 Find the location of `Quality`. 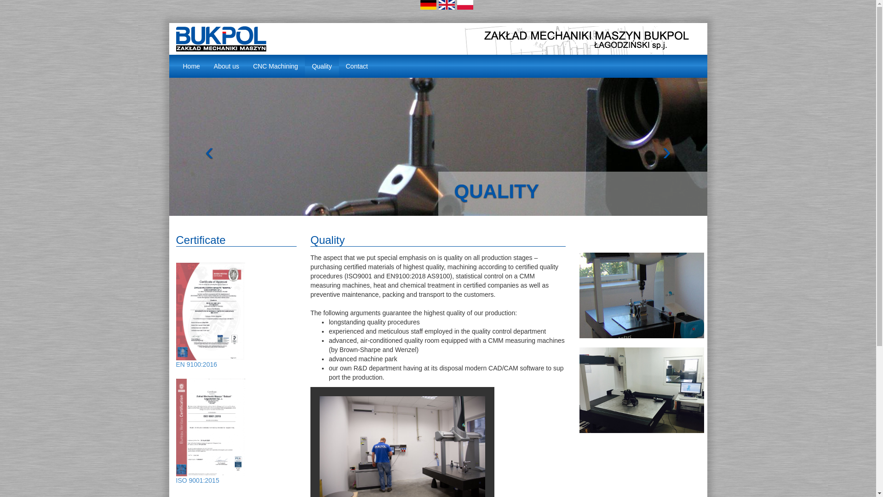

Quality is located at coordinates (322, 66).